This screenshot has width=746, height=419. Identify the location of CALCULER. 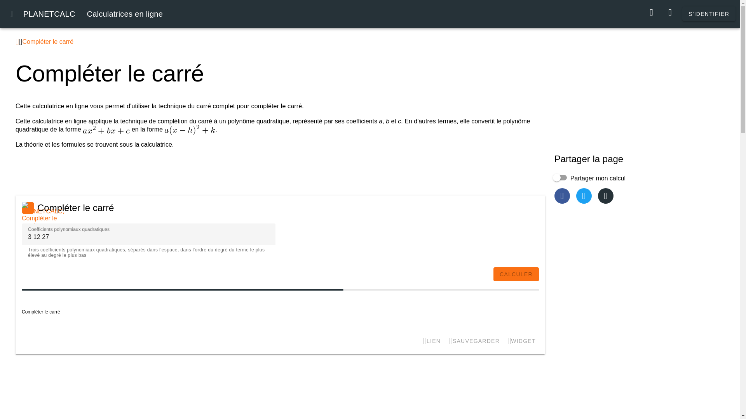
(516, 274).